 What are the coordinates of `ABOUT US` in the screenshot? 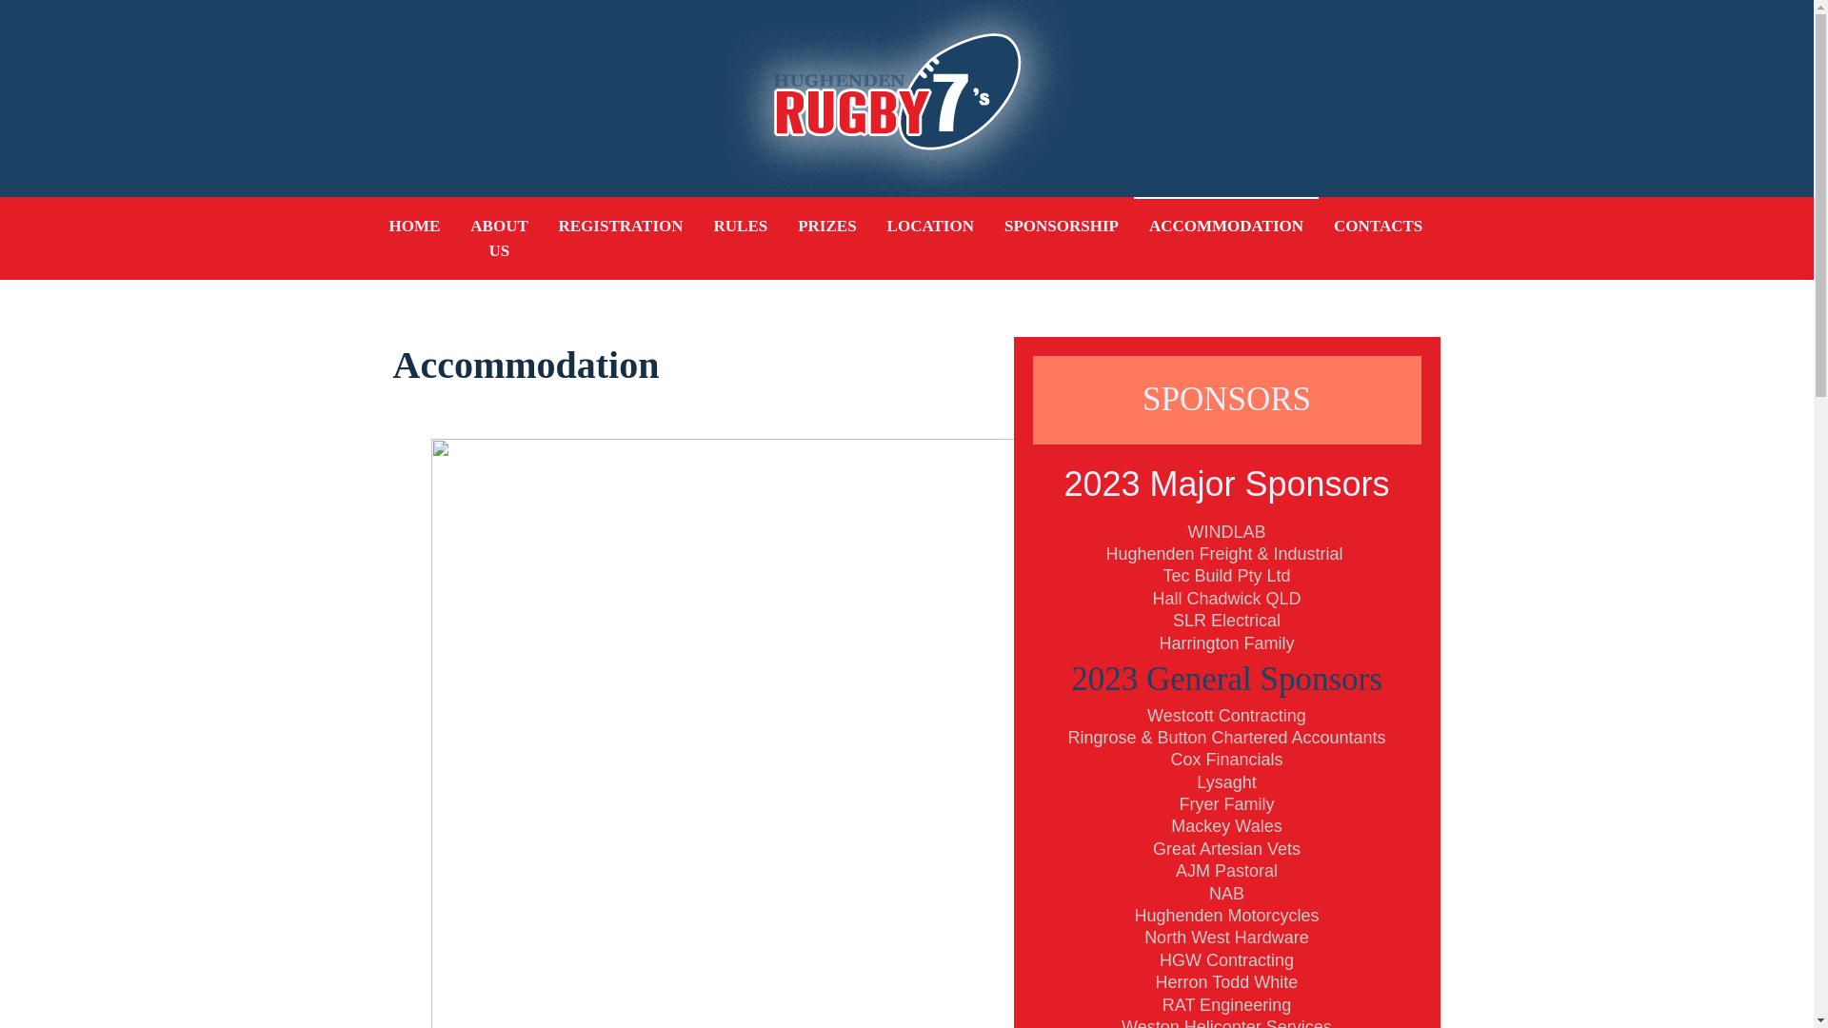 It's located at (499, 238).